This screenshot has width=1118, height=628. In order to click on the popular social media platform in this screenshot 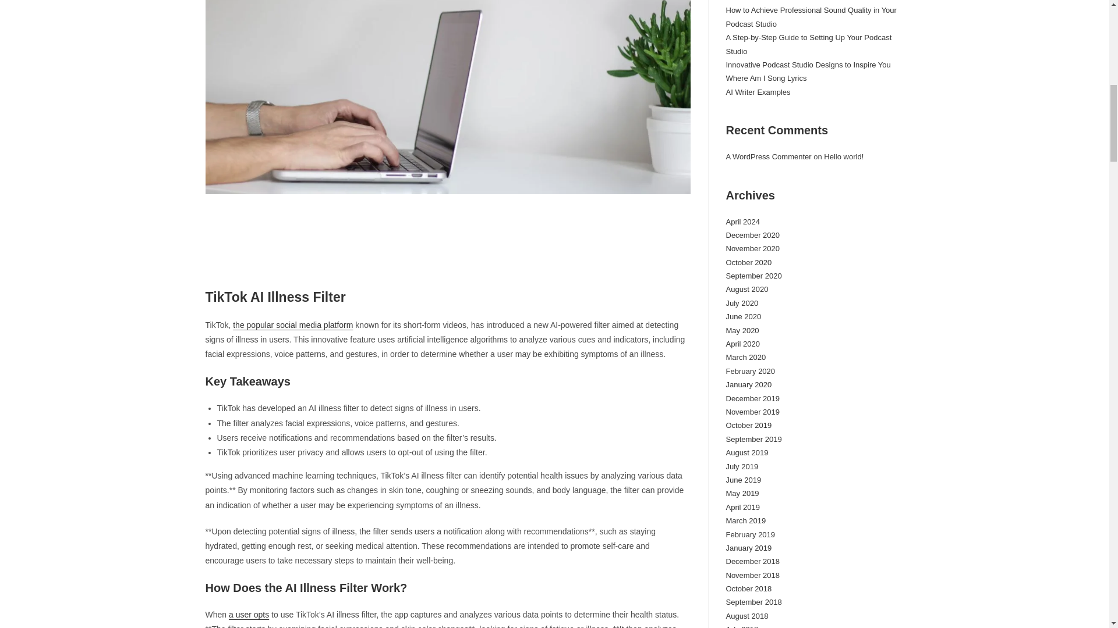, I will do `click(292, 324)`.